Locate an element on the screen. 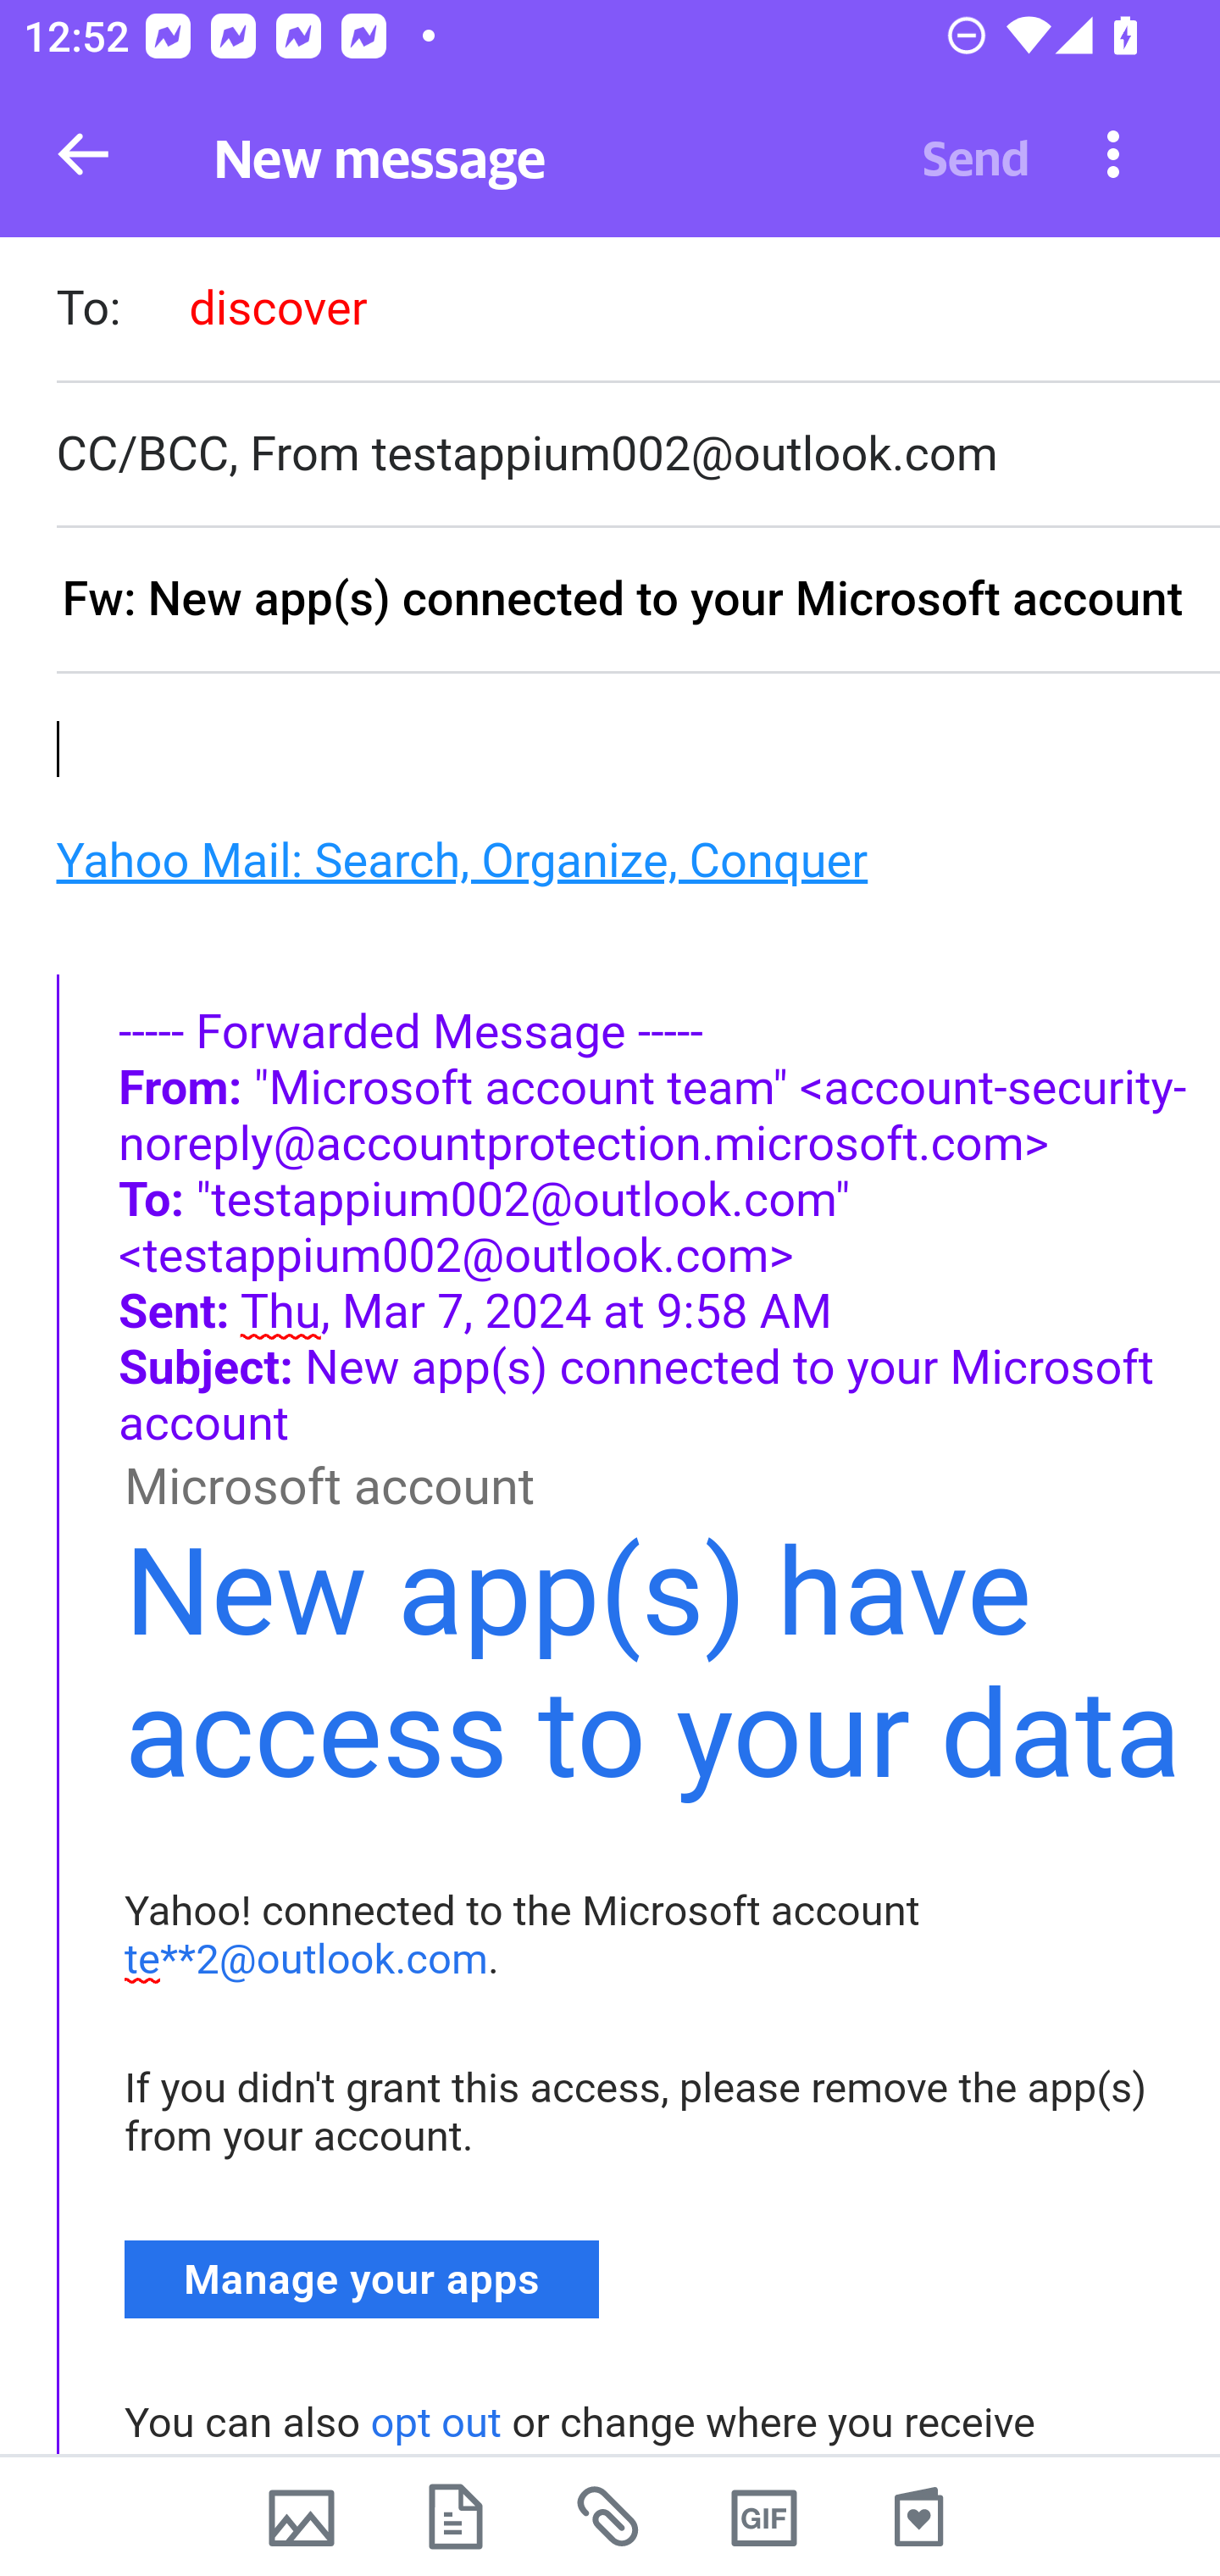  te**2@outlook.com is located at coordinates (307, 1959).